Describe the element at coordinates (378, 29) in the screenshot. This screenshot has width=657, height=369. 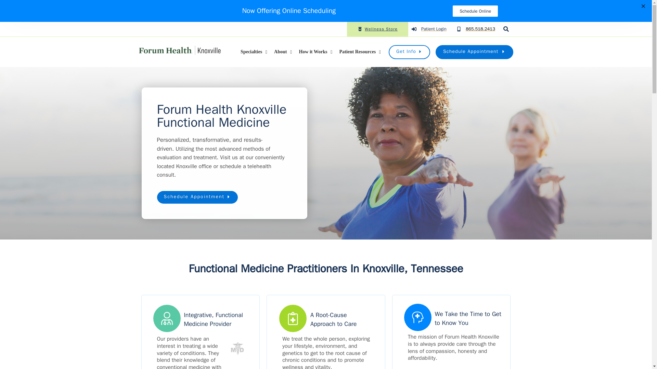
I see `Wellness Store` at that location.